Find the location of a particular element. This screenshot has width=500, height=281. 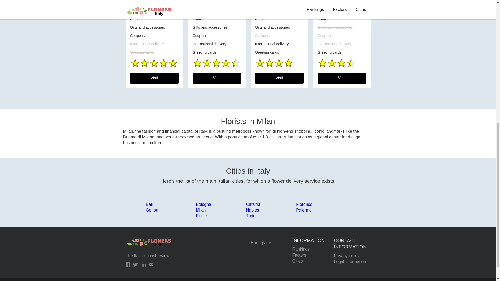

Florence is located at coordinates (304, 204).